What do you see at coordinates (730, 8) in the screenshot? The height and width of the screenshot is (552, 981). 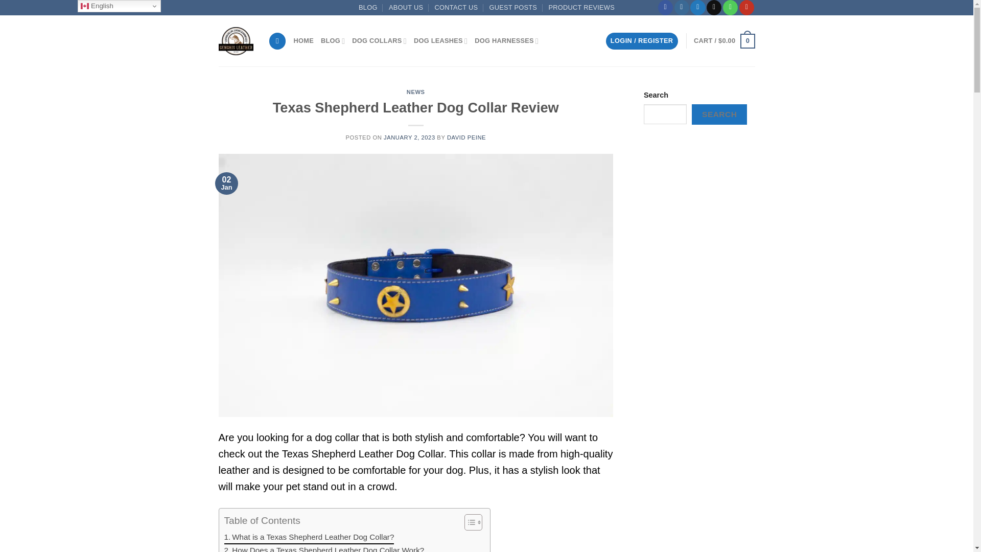 I see `Call us` at bounding box center [730, 8].